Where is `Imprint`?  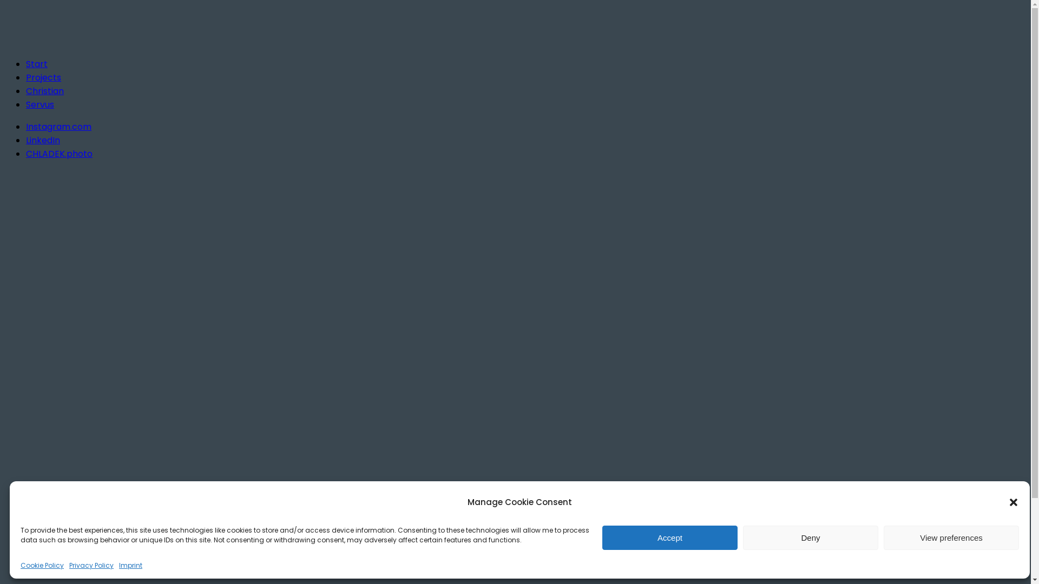
Imprint is located at coordinates (131, 566).